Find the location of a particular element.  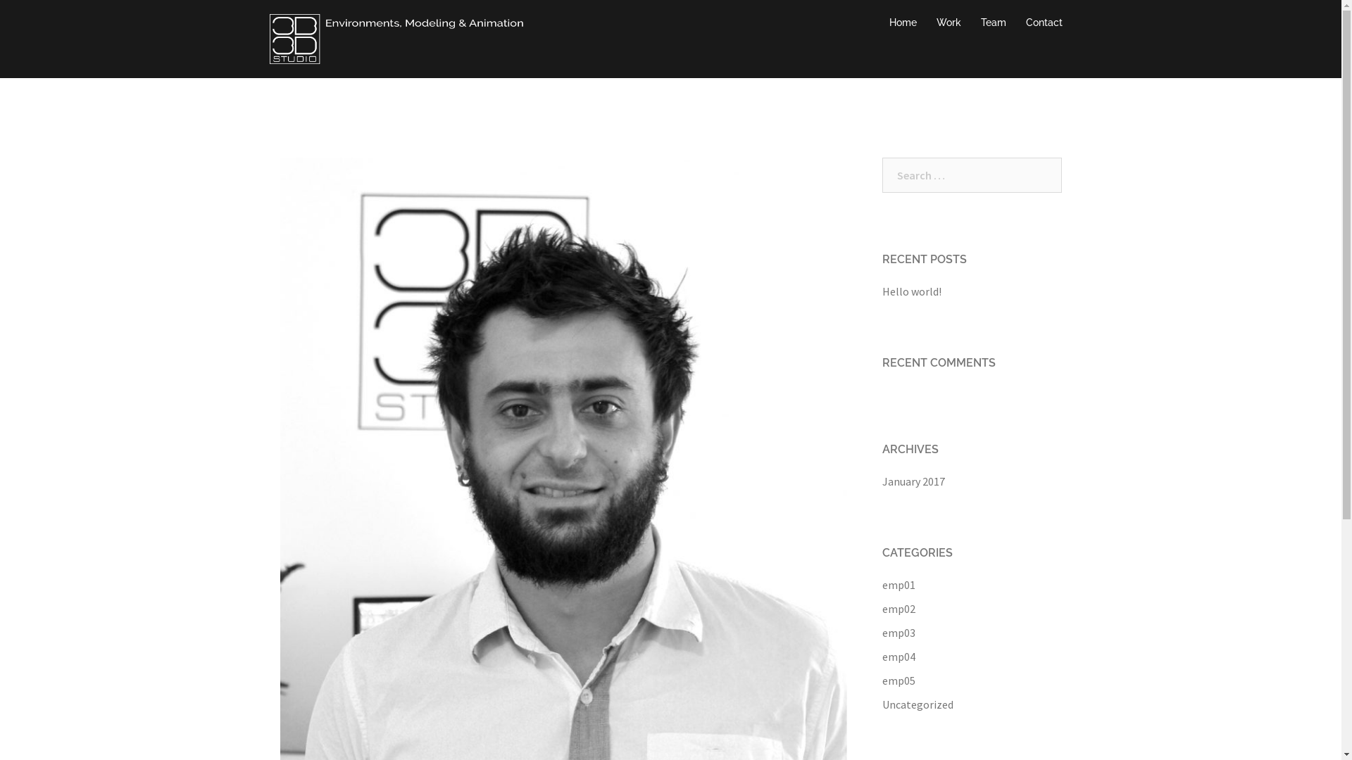

emp05 is located at coordinates (899, 680).